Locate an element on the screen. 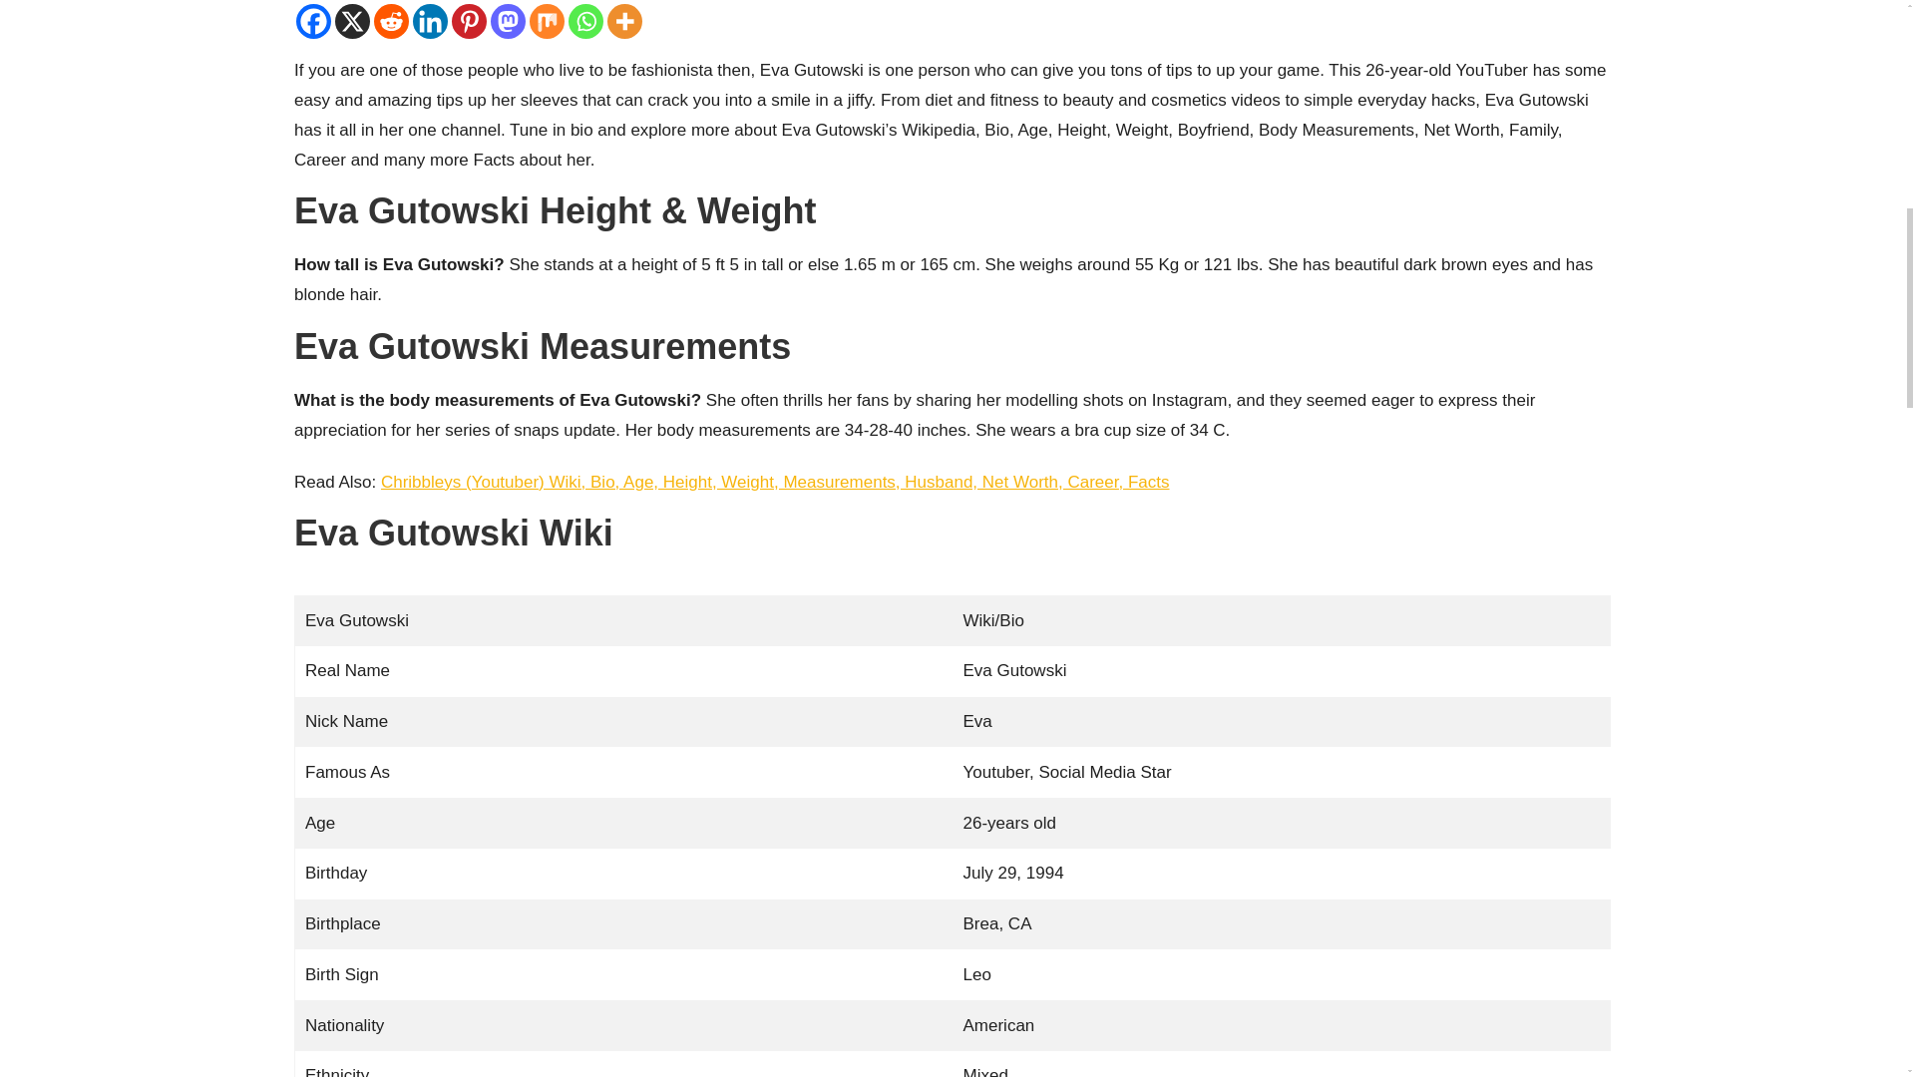 This screenshot has height=1077, width=1915. Pinterest is located at coordinates (469, 21).